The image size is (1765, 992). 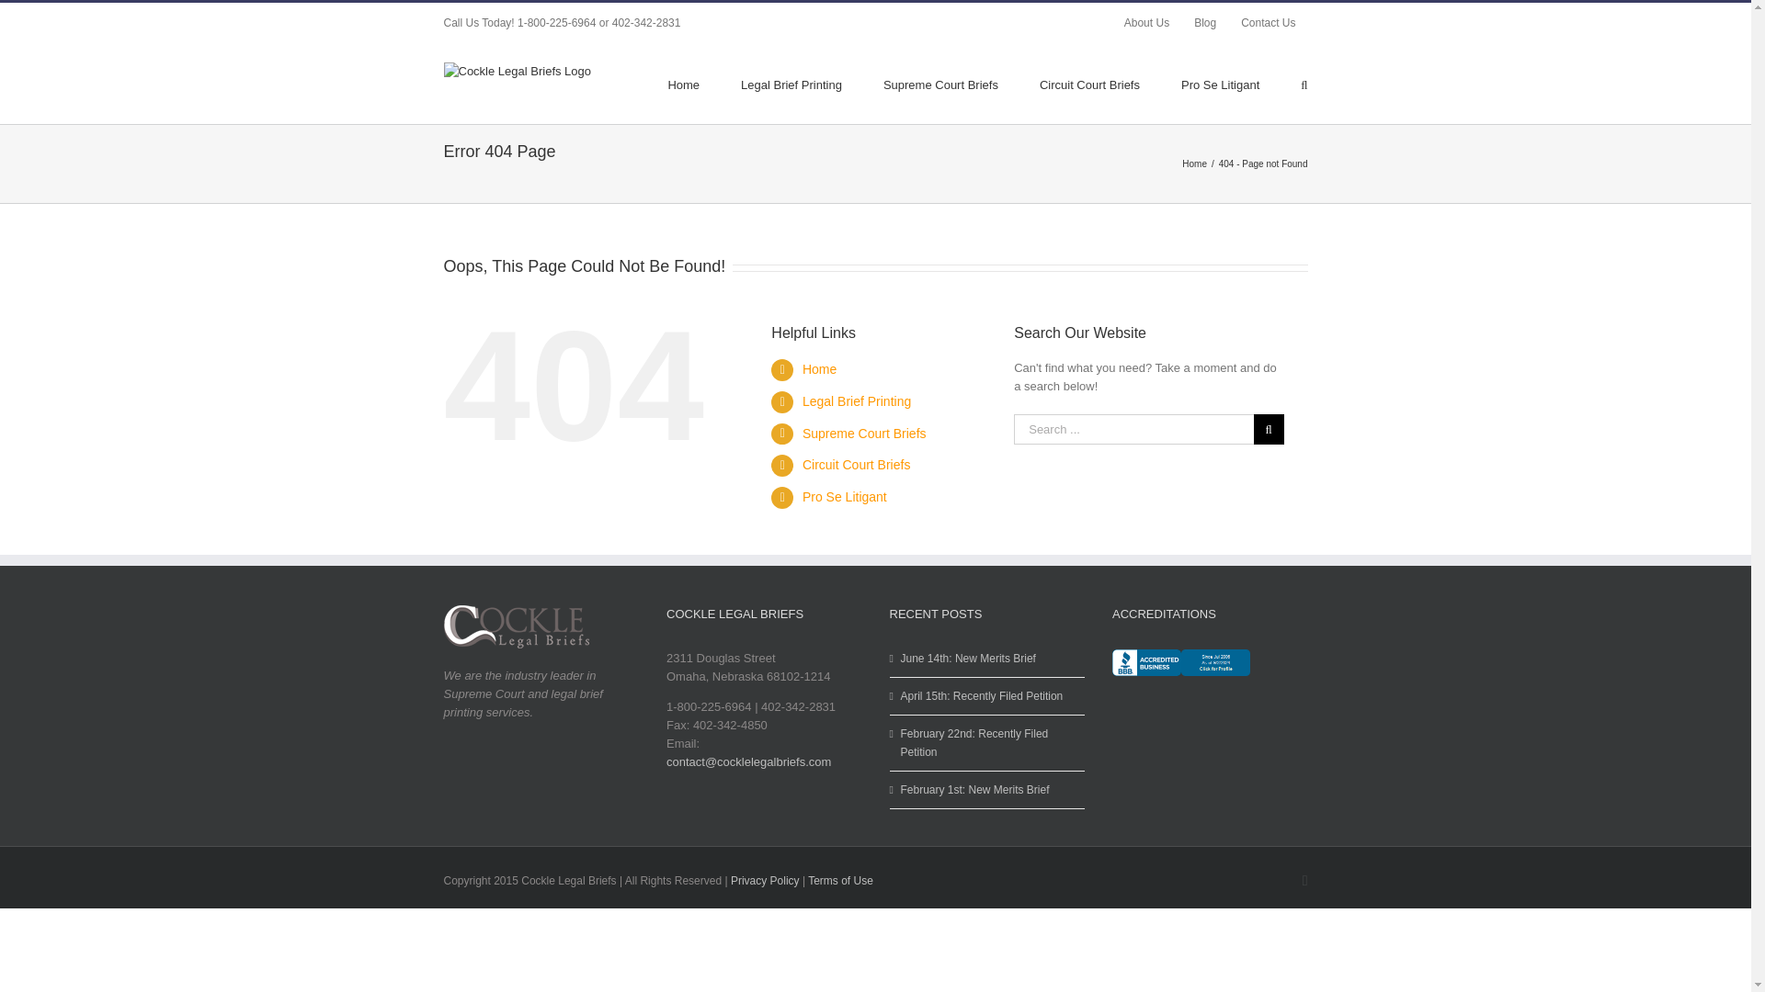 What do you see at coordinates (864, 434) in the screenshot?
I see `Supreme Court Briefs` at bounding box center [864, 434].